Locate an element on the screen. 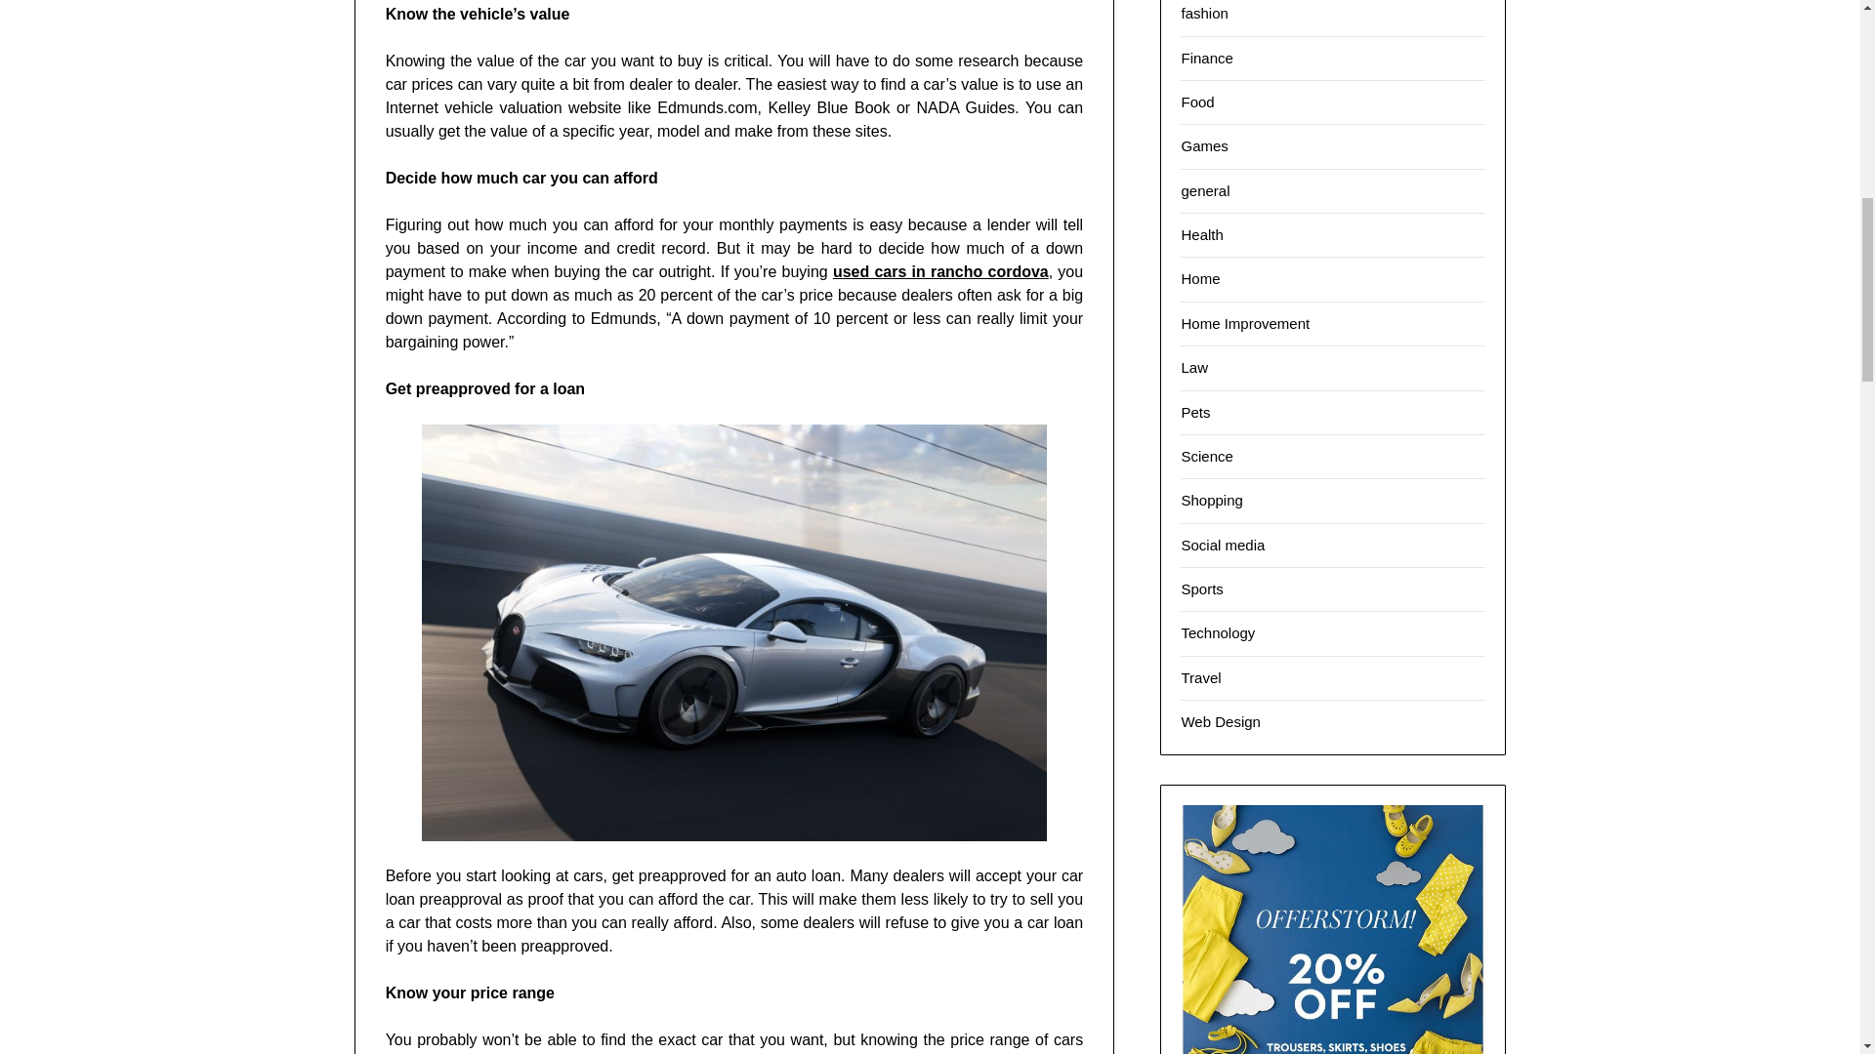 The height and width of the screenshot is (1054, 1875). Law is located at coordinates (1193, 367).